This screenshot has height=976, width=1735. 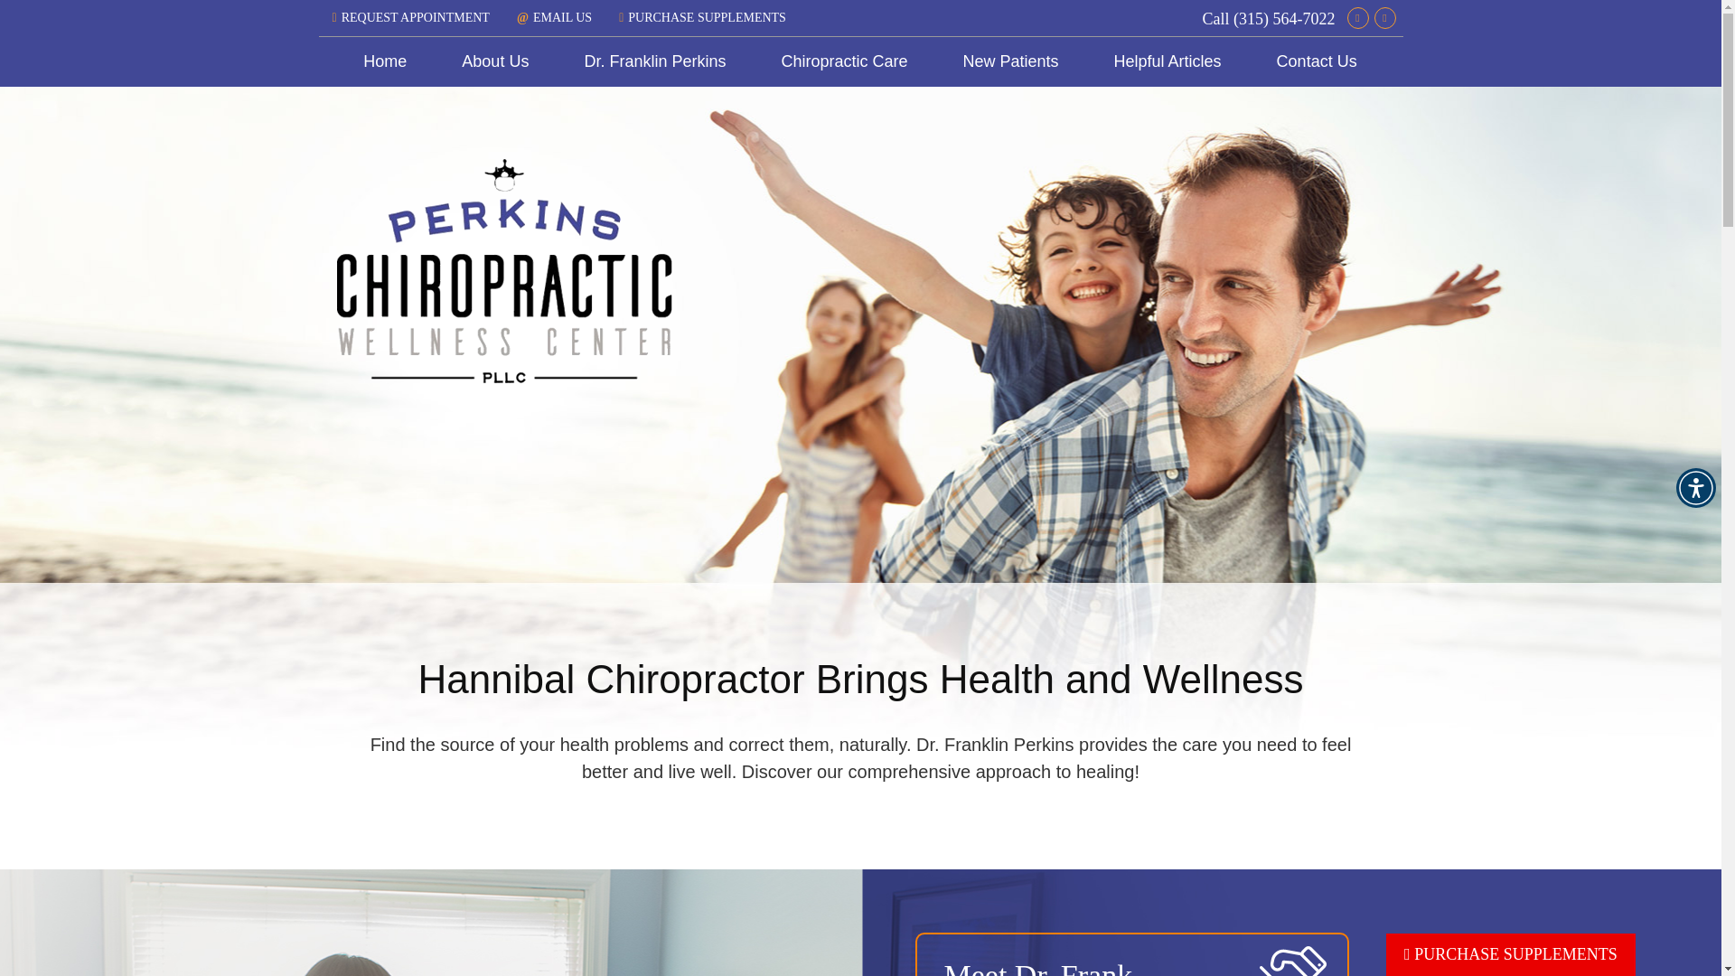 I want to click on PURCHASE SUPPLEMENTS, so click(x=702, y=17).